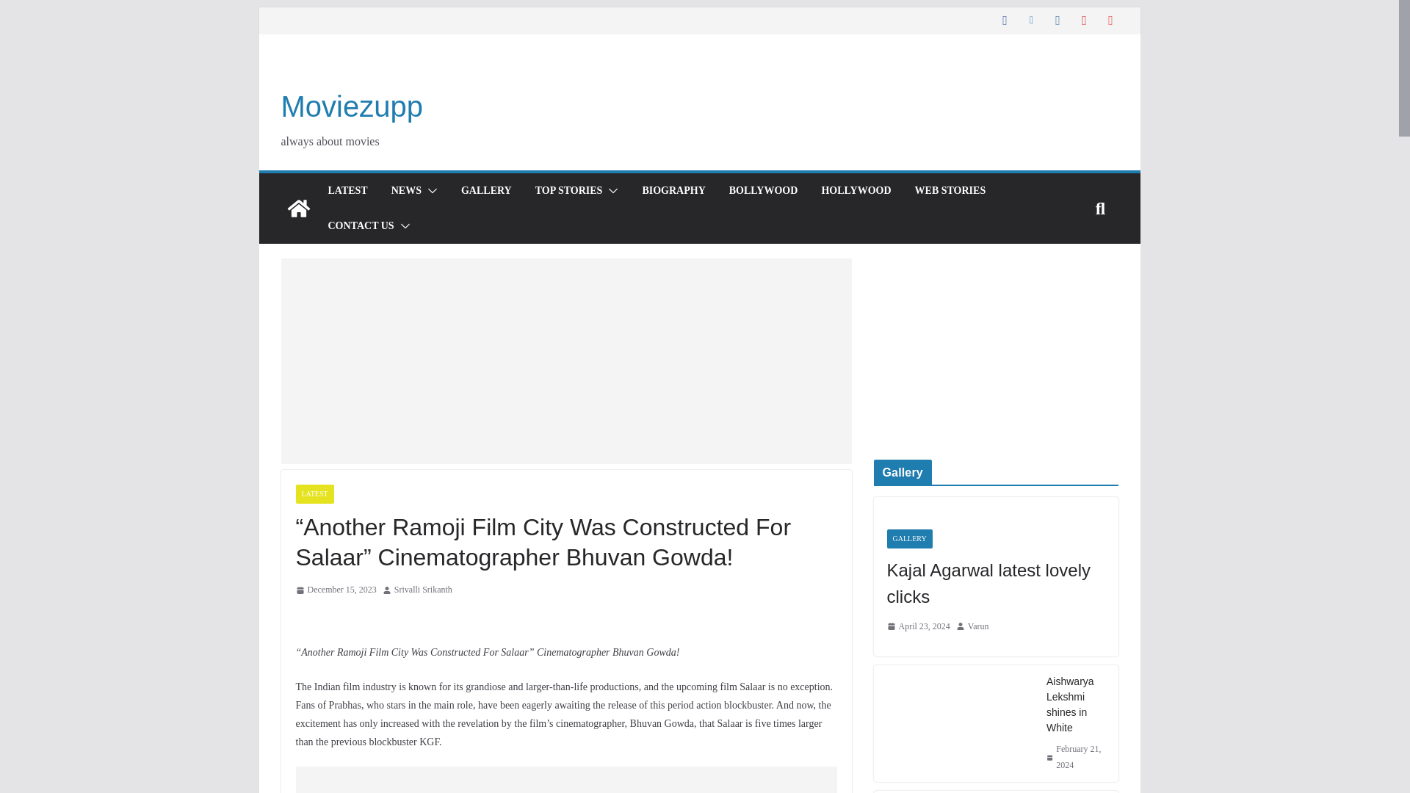 Image resolution: width=1410 pixels, height=793 pixels. What do you see at coordinates (565, 780) in the screenshot?
I see `Advertisement` at bounding box center [565, 780].